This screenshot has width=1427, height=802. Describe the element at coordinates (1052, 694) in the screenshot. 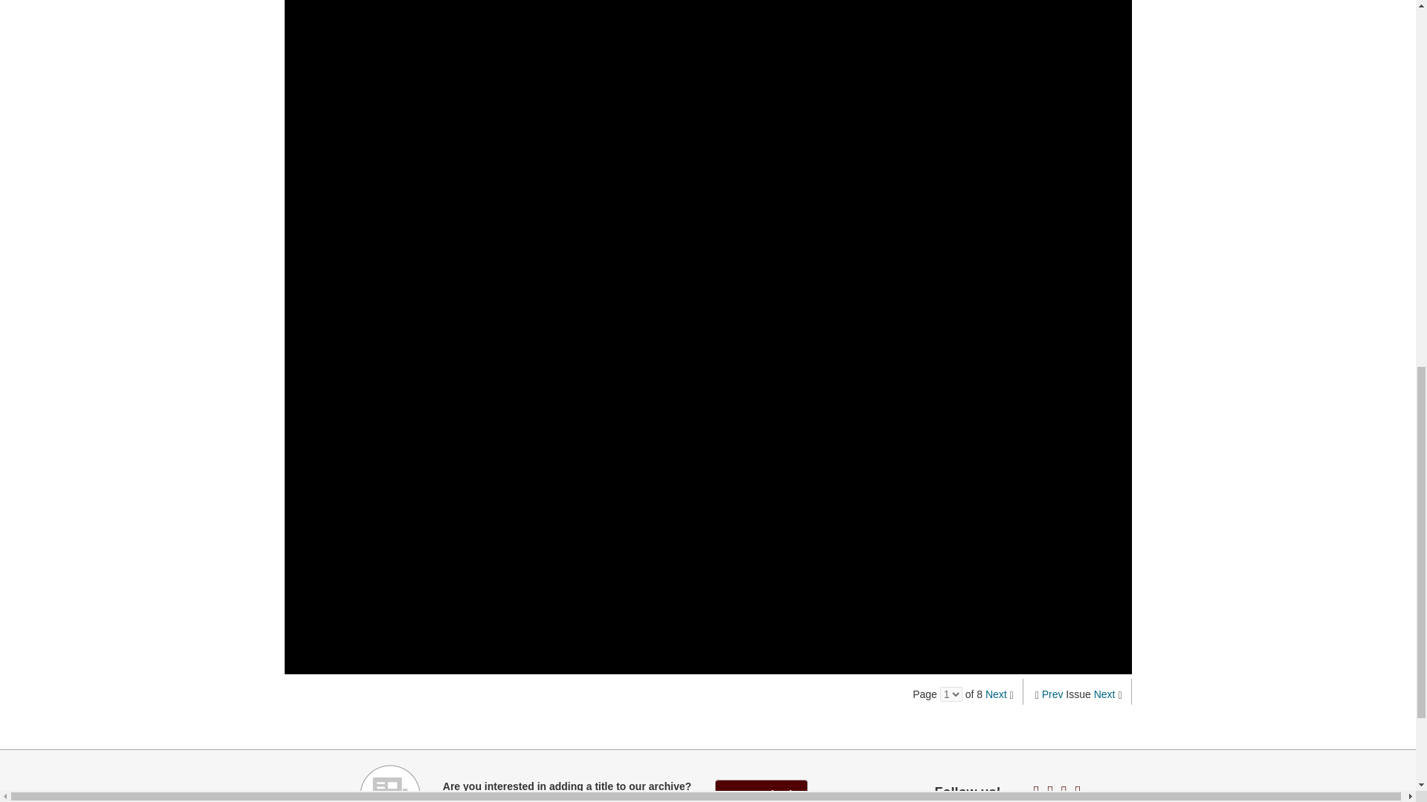

I see `Prev` at that location.